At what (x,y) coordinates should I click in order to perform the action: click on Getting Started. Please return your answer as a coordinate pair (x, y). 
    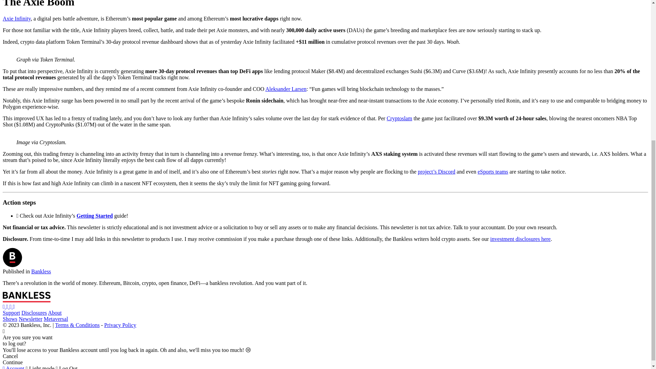
    Looking at the image, I should click on (95, 216).